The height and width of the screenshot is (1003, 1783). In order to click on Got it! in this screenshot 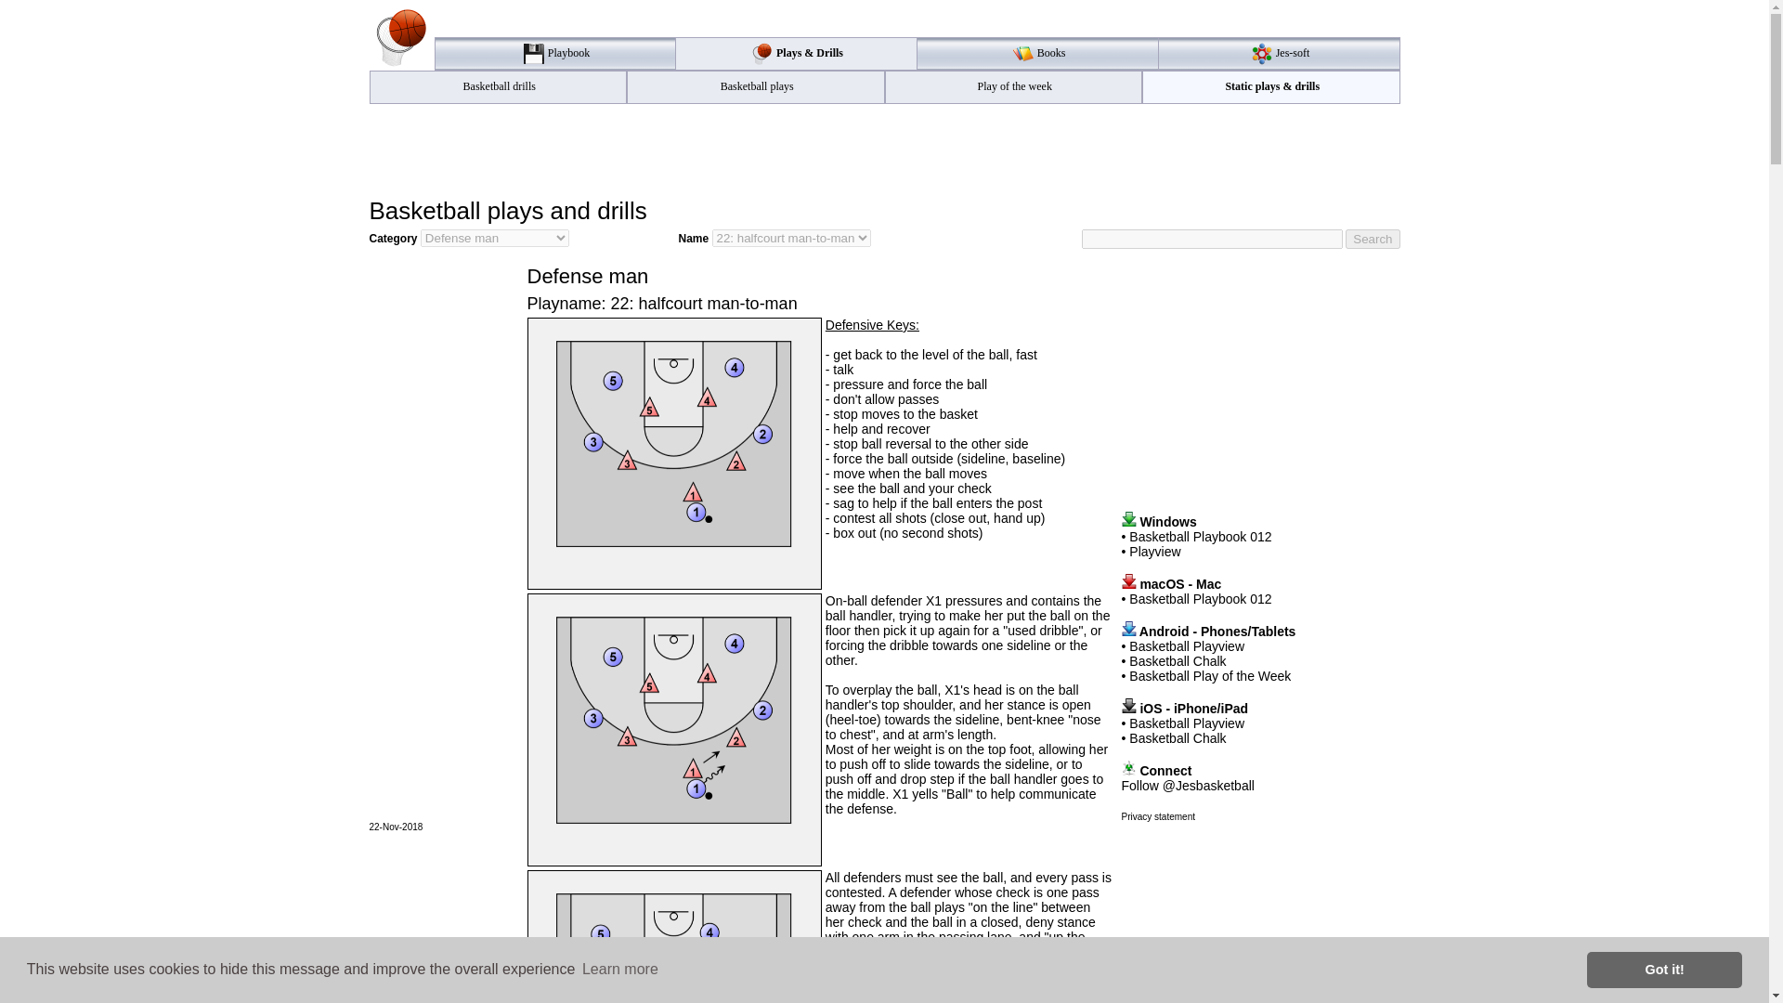, I will do `click(1664, 969)`.